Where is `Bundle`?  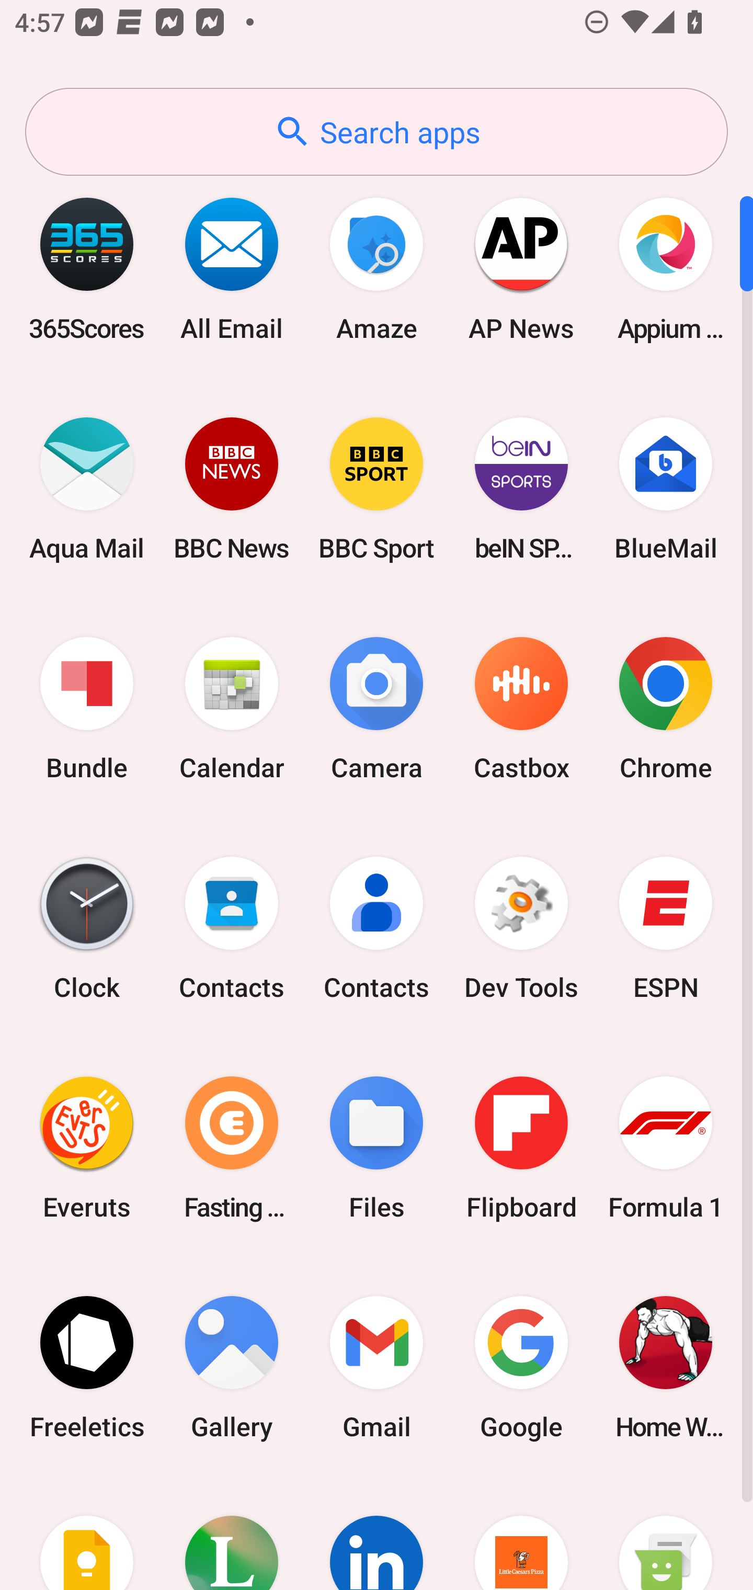 Bundle is located at coordinates (87, 709).